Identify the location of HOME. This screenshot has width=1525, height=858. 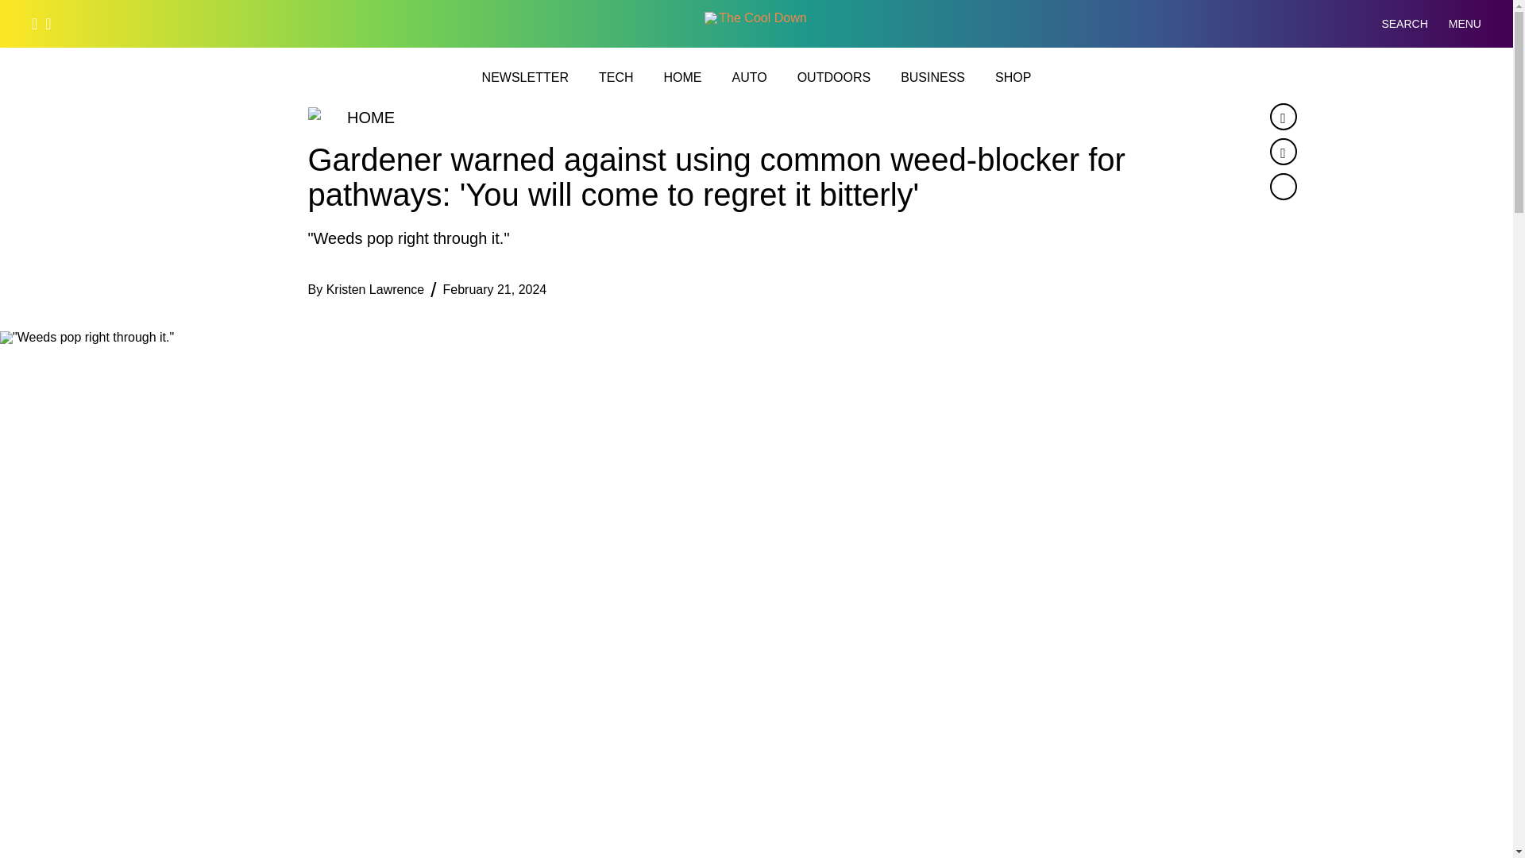
(682, 77).